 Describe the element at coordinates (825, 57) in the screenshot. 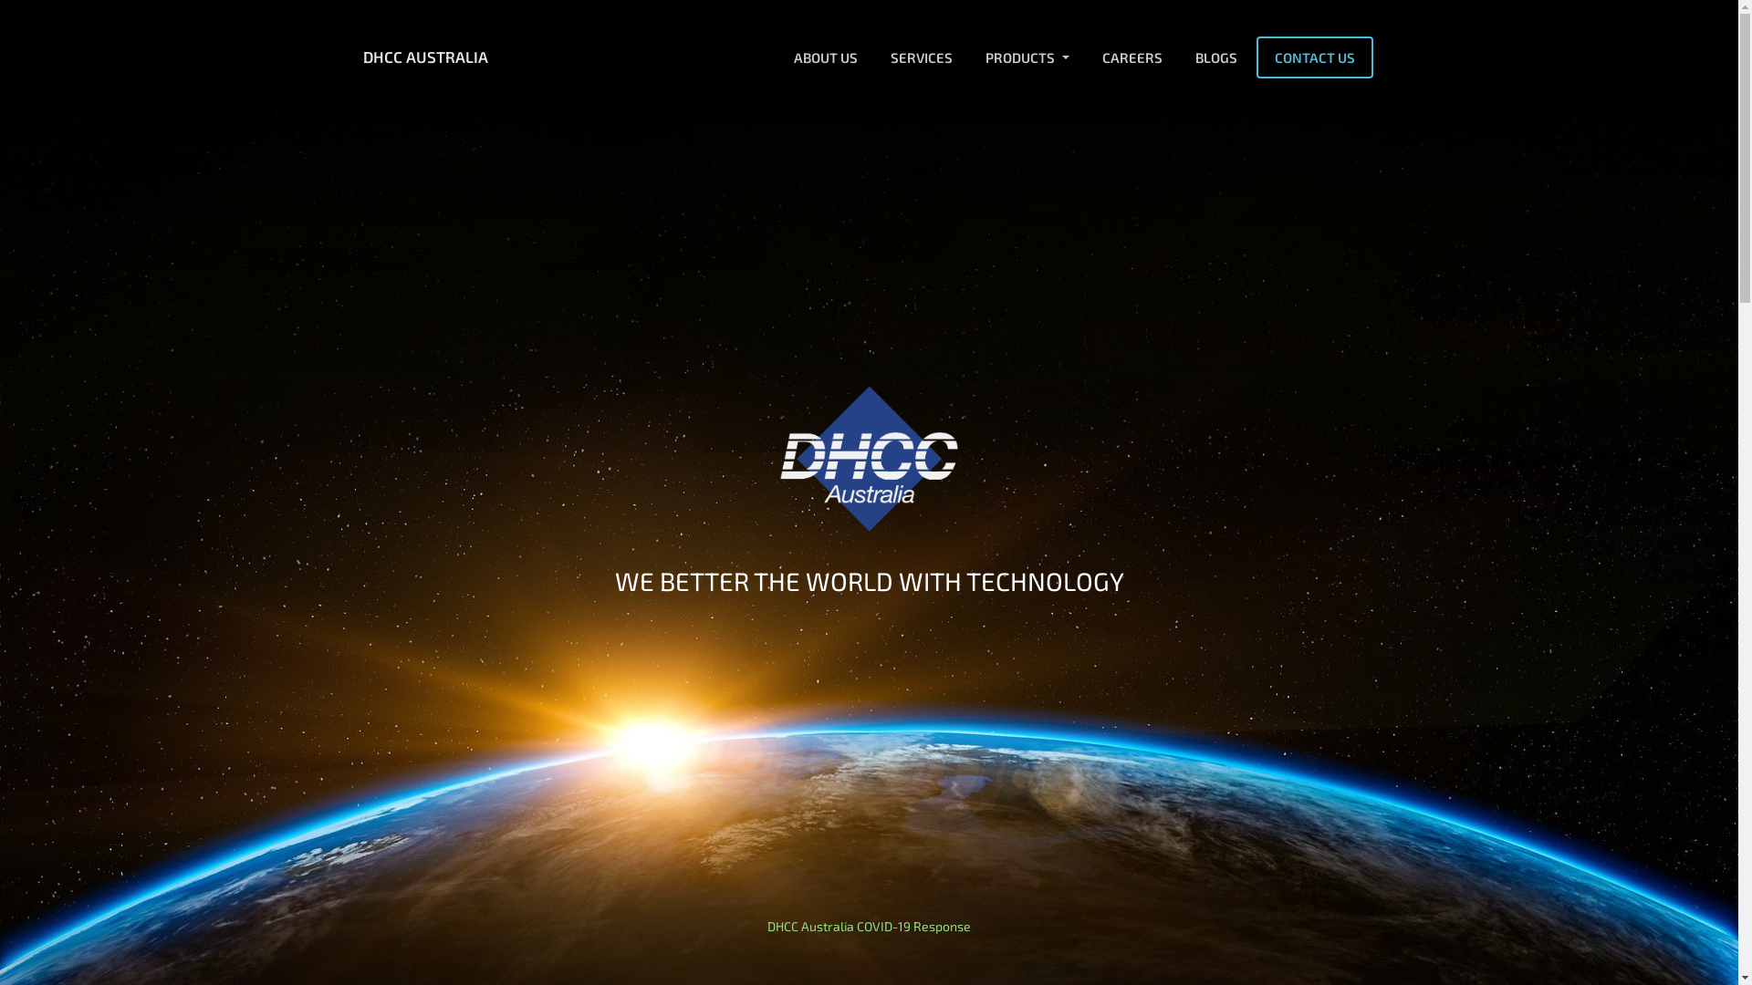

I see `ABOUT US` at that location.